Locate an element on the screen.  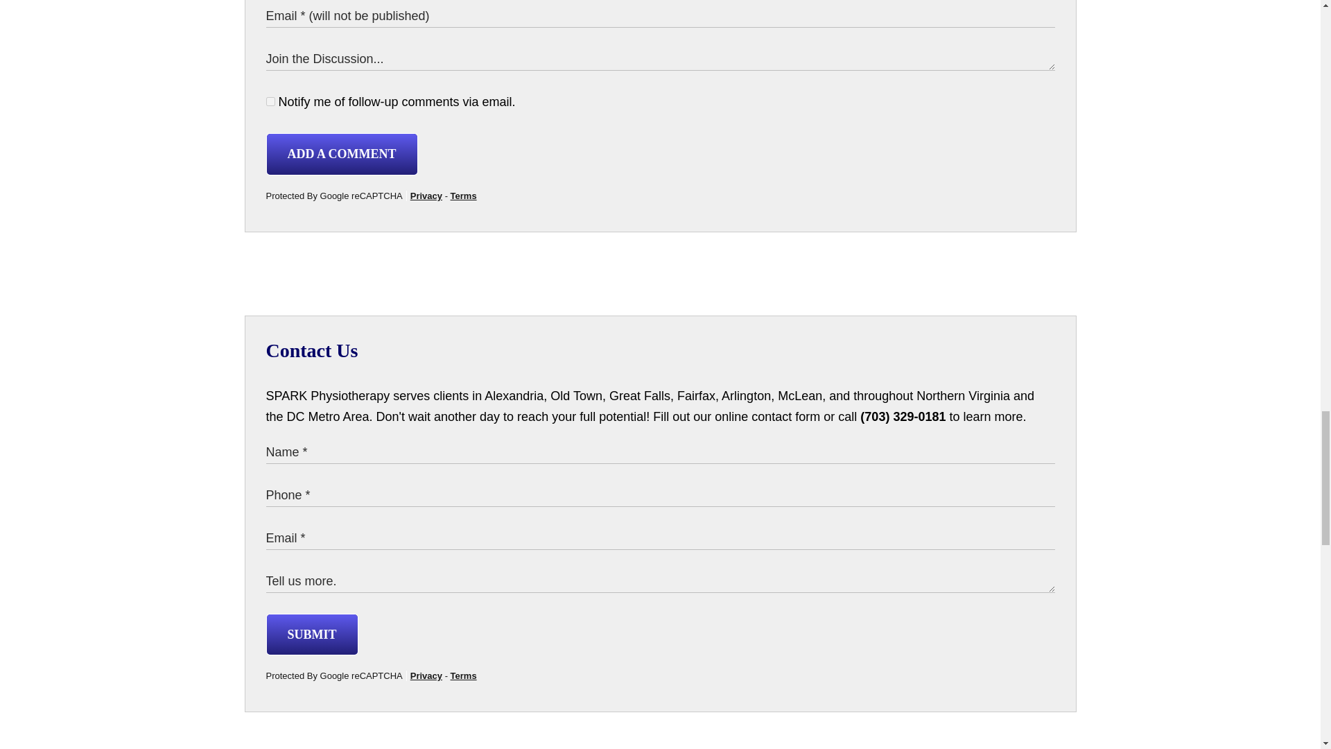
1 is located at coordinates (270, 101).